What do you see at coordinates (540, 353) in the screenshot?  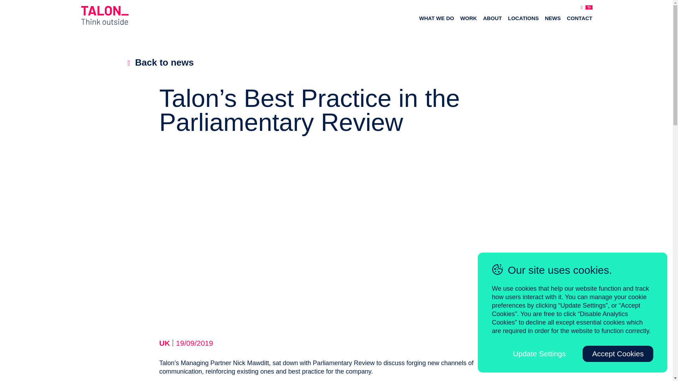 I see `Update Settings` at bounding box center [540, 353].